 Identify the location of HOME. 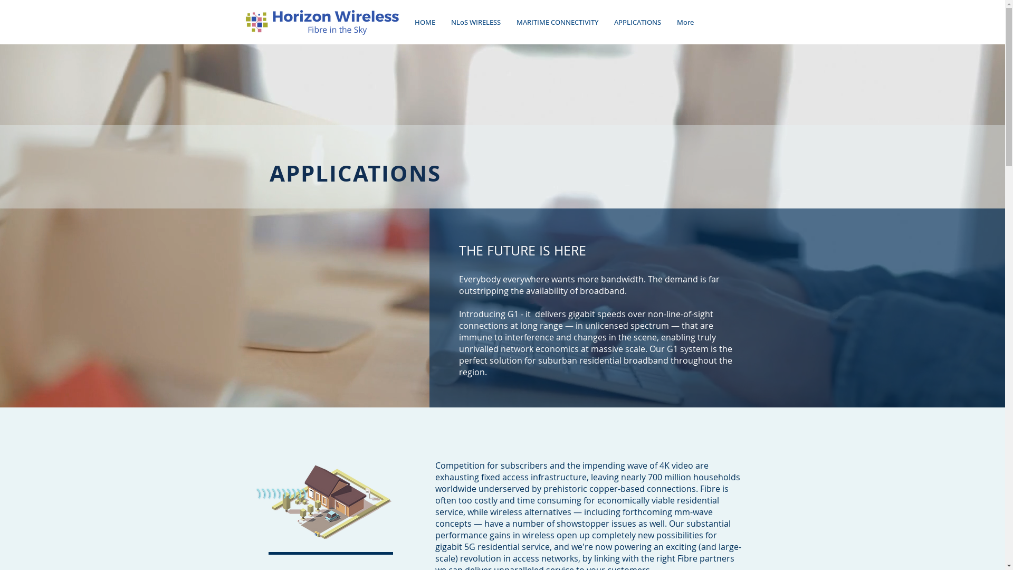
(424, 22).